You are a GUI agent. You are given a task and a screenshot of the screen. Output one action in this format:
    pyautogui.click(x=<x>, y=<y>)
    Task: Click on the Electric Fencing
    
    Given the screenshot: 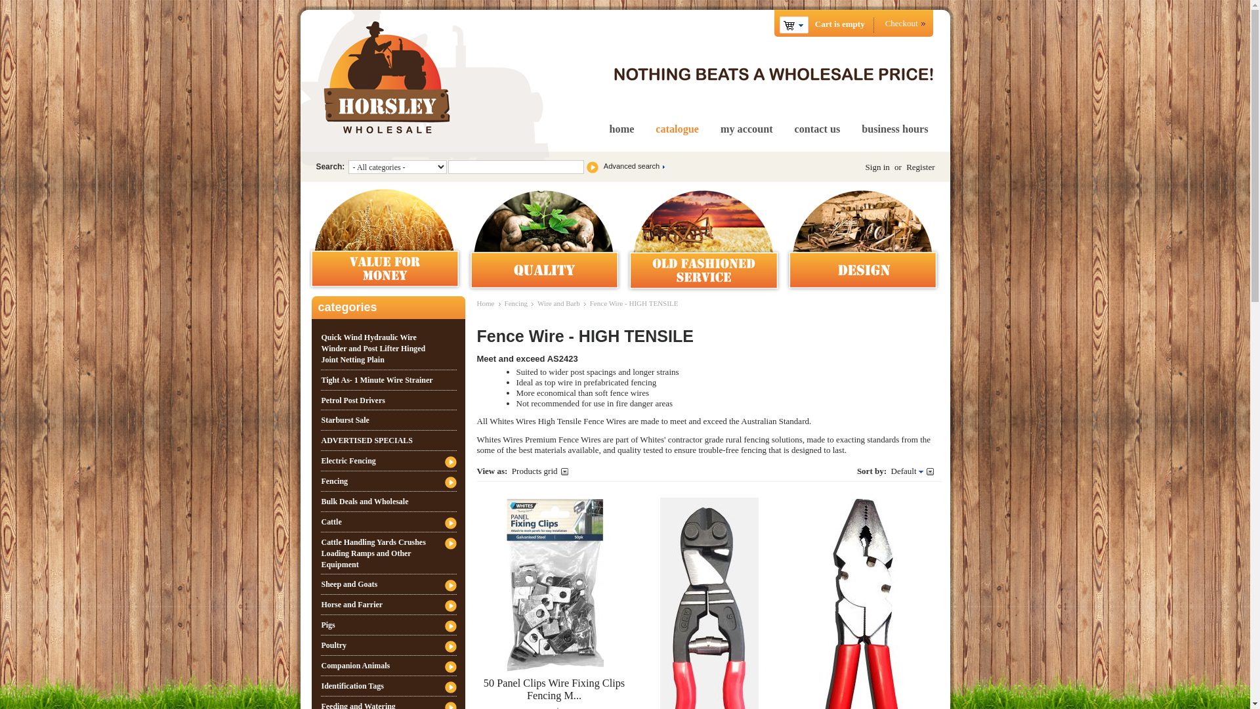 What is the action you would take?
    pyautogui.click(x=388, y=461)
    